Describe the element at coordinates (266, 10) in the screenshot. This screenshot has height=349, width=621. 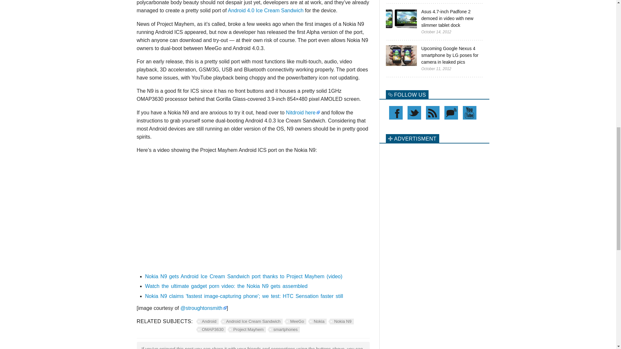
I see `Android 4.0 Ice Cream Sandwich` at that location.